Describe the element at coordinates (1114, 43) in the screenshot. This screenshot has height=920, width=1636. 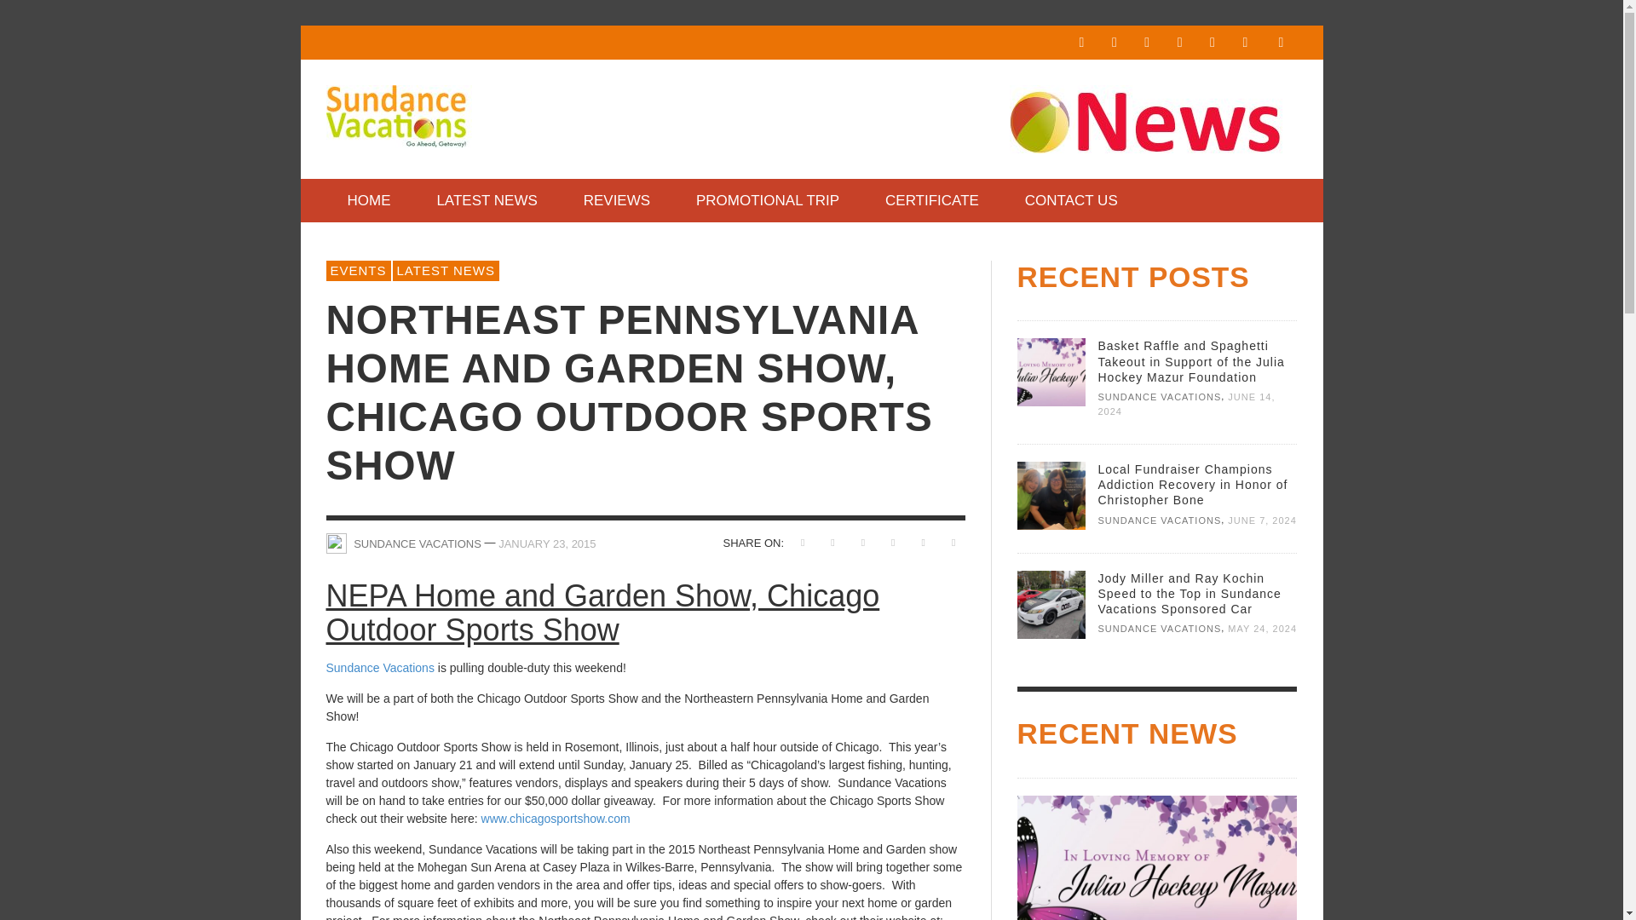
I see `Instagram` at that location.